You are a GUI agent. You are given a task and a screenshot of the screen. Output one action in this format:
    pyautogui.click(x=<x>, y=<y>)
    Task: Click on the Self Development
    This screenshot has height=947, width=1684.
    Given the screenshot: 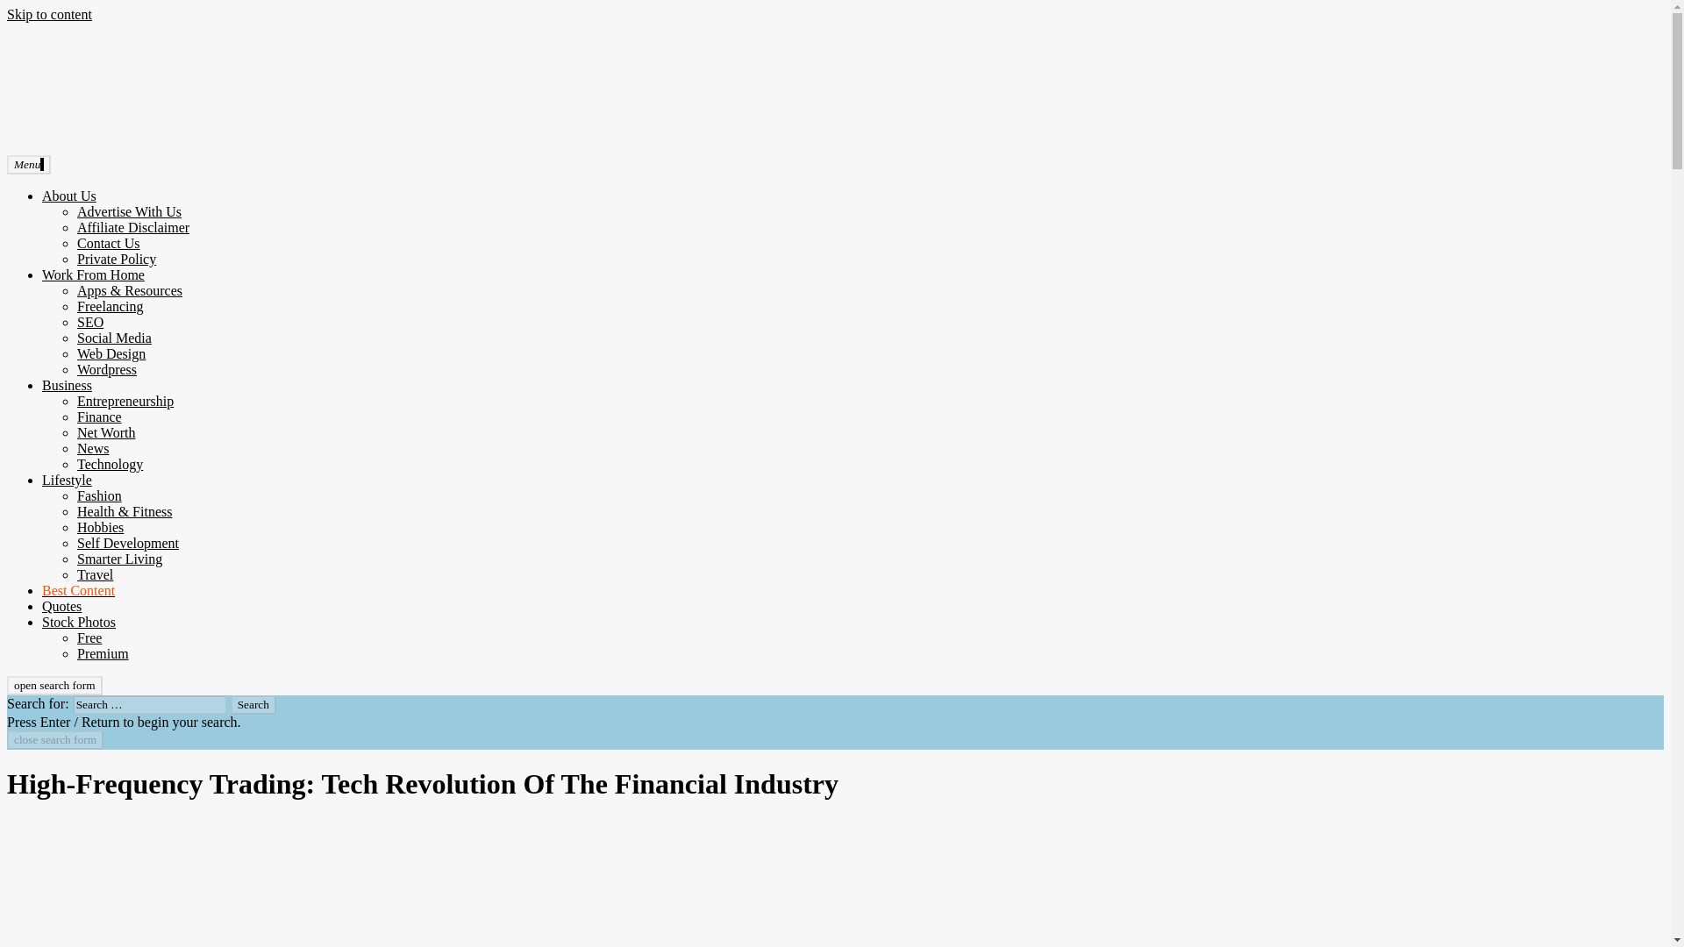 What is the action you would take?
    pyautogui.click(x=128, y=543)
    